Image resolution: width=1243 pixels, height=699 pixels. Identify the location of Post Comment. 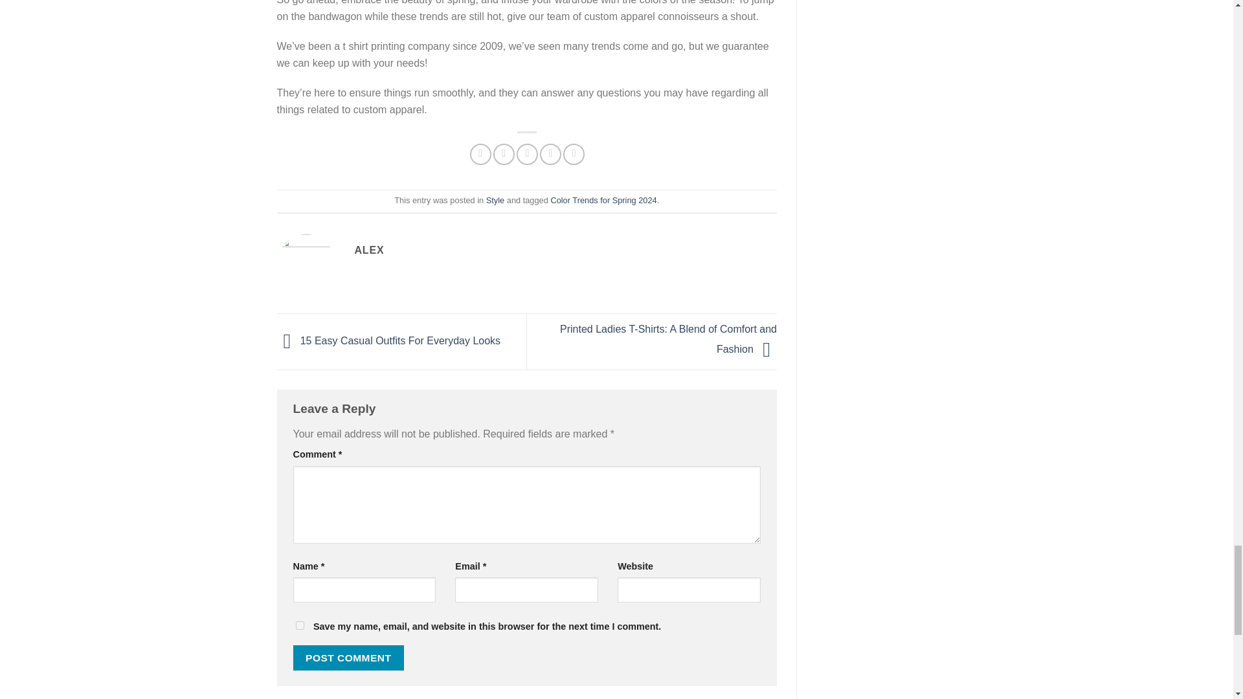
(348, 658).